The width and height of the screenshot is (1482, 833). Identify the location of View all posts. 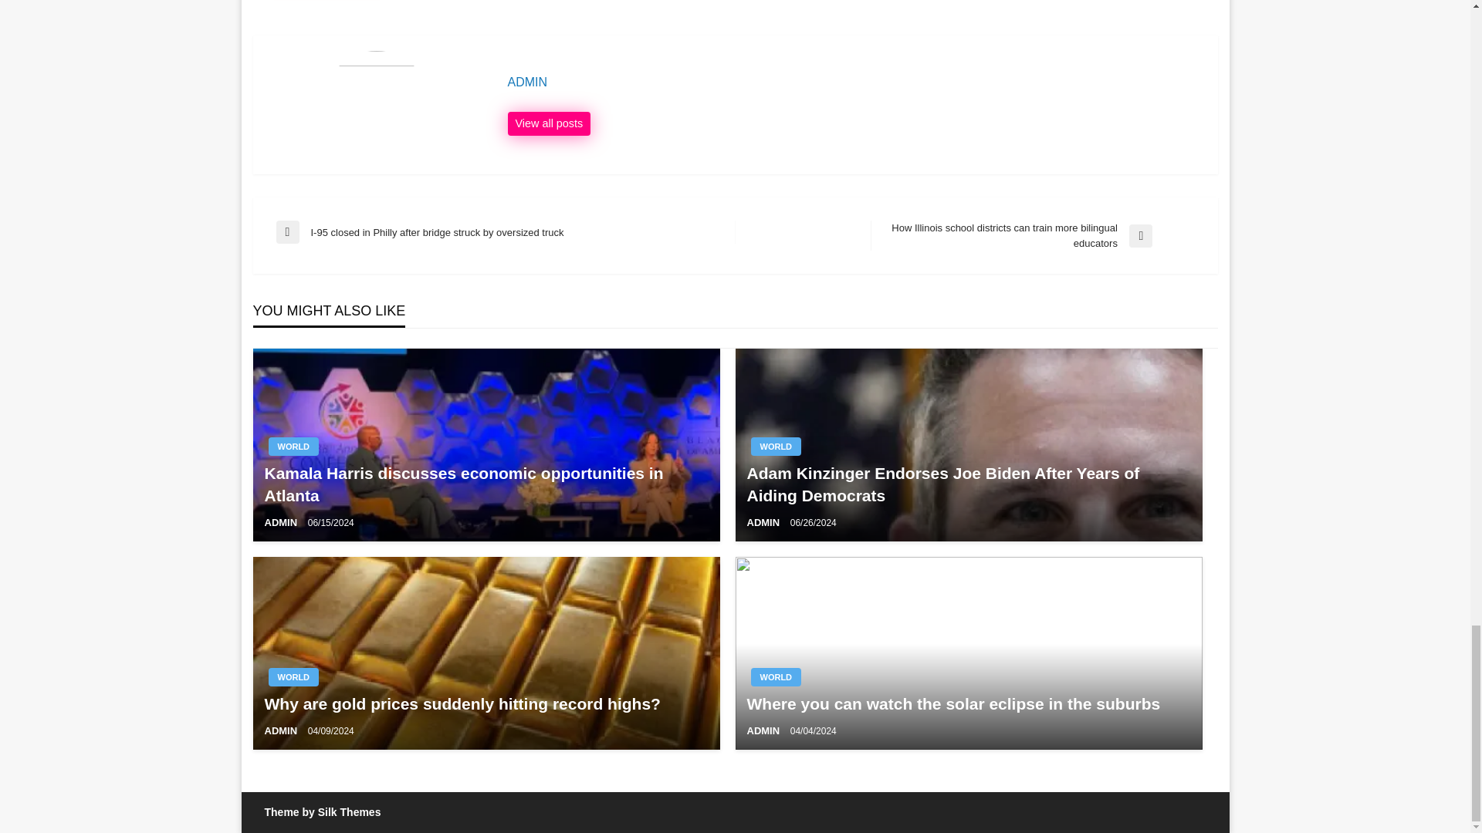
(550, 123).